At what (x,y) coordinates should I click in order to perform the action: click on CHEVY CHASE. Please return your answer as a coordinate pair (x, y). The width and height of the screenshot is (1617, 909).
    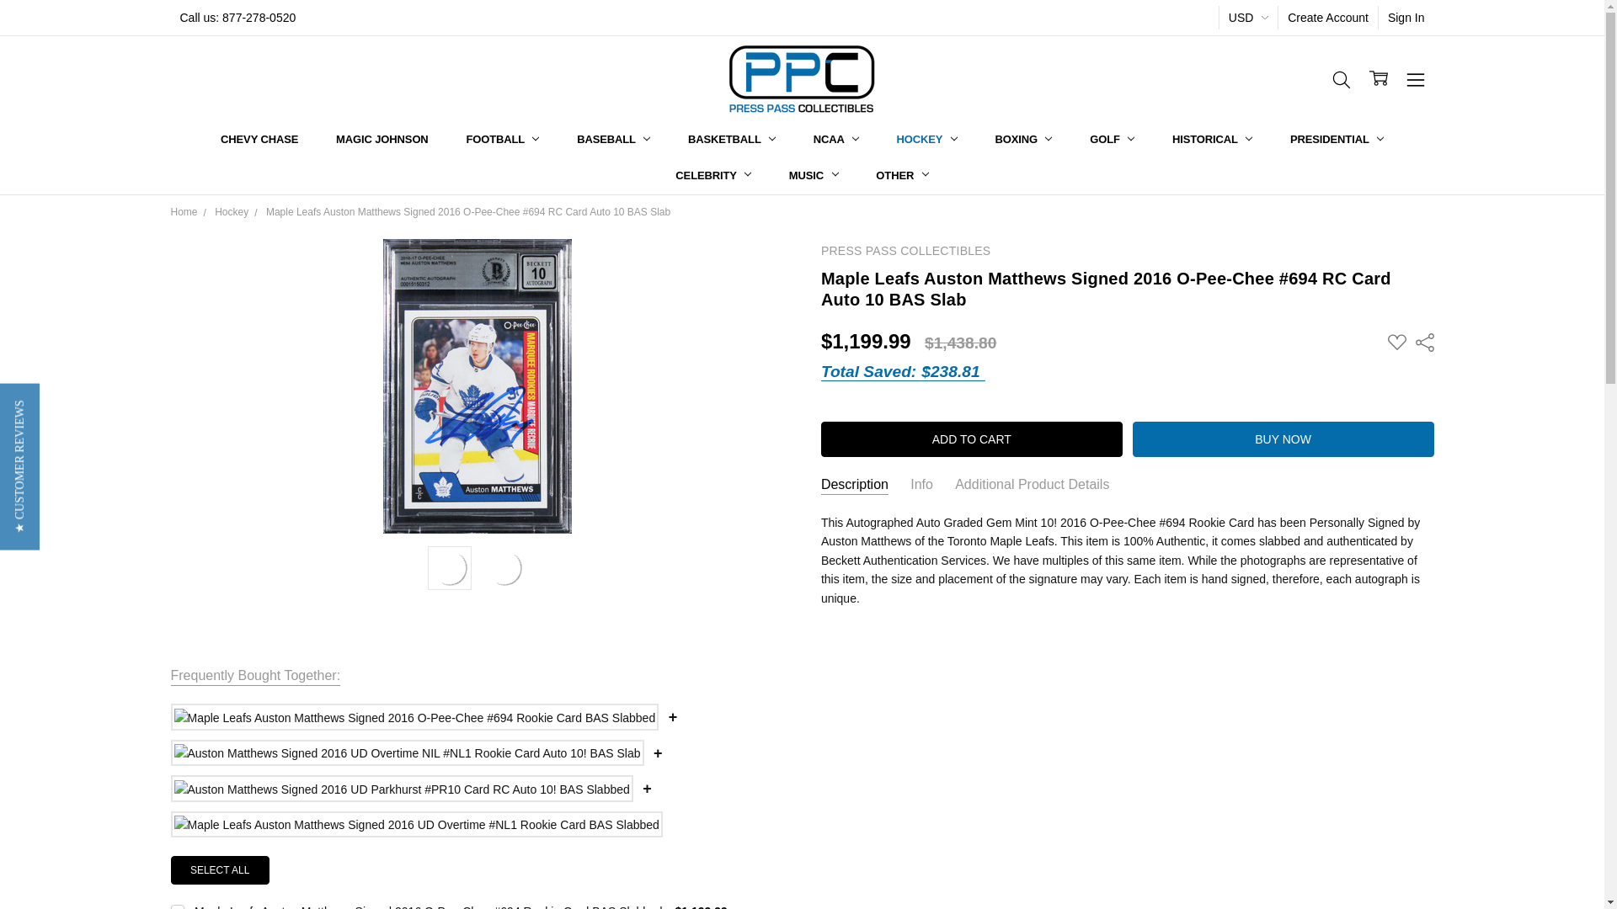
    Looking at the image, I should click on (259, 140).